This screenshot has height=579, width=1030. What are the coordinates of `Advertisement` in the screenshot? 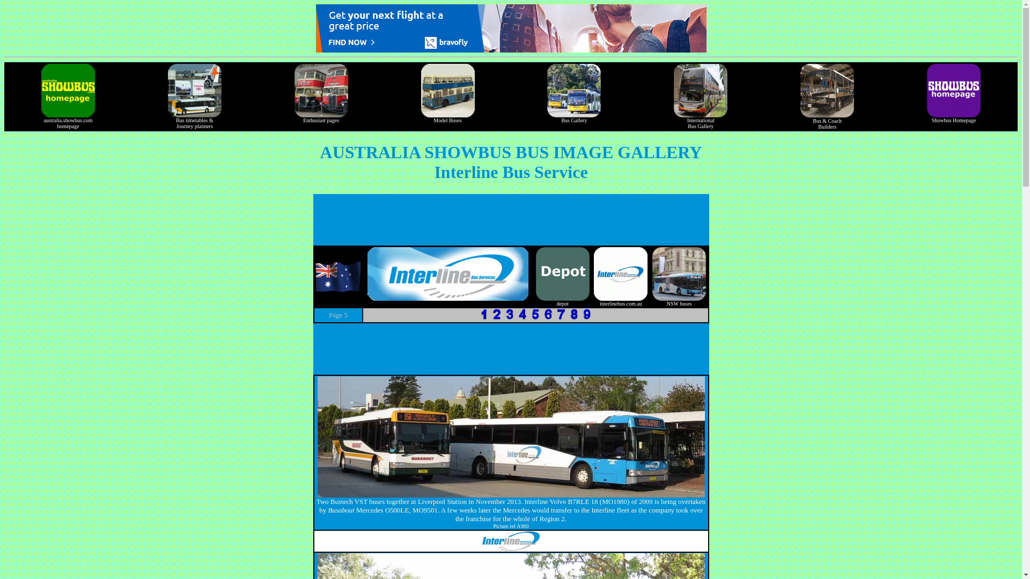 It's located at (510, 220).